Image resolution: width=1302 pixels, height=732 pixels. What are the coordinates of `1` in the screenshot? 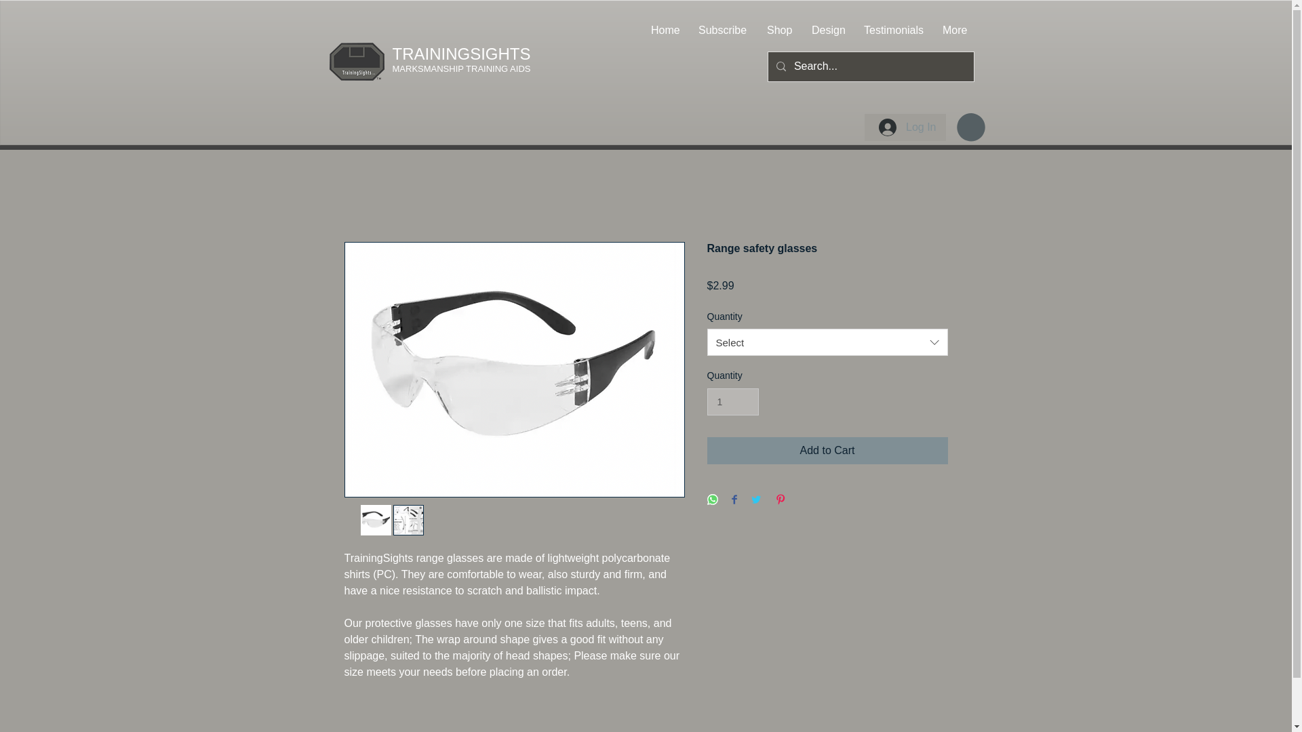 It's located at (732, 403).